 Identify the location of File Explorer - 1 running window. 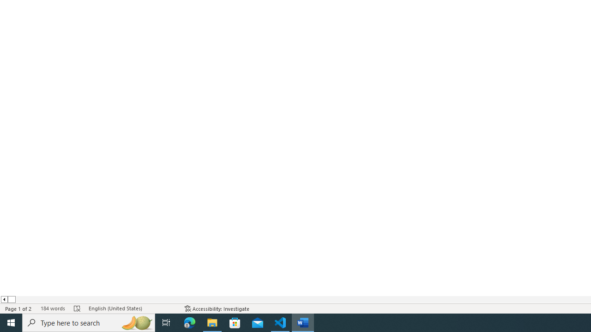
(212, 323).